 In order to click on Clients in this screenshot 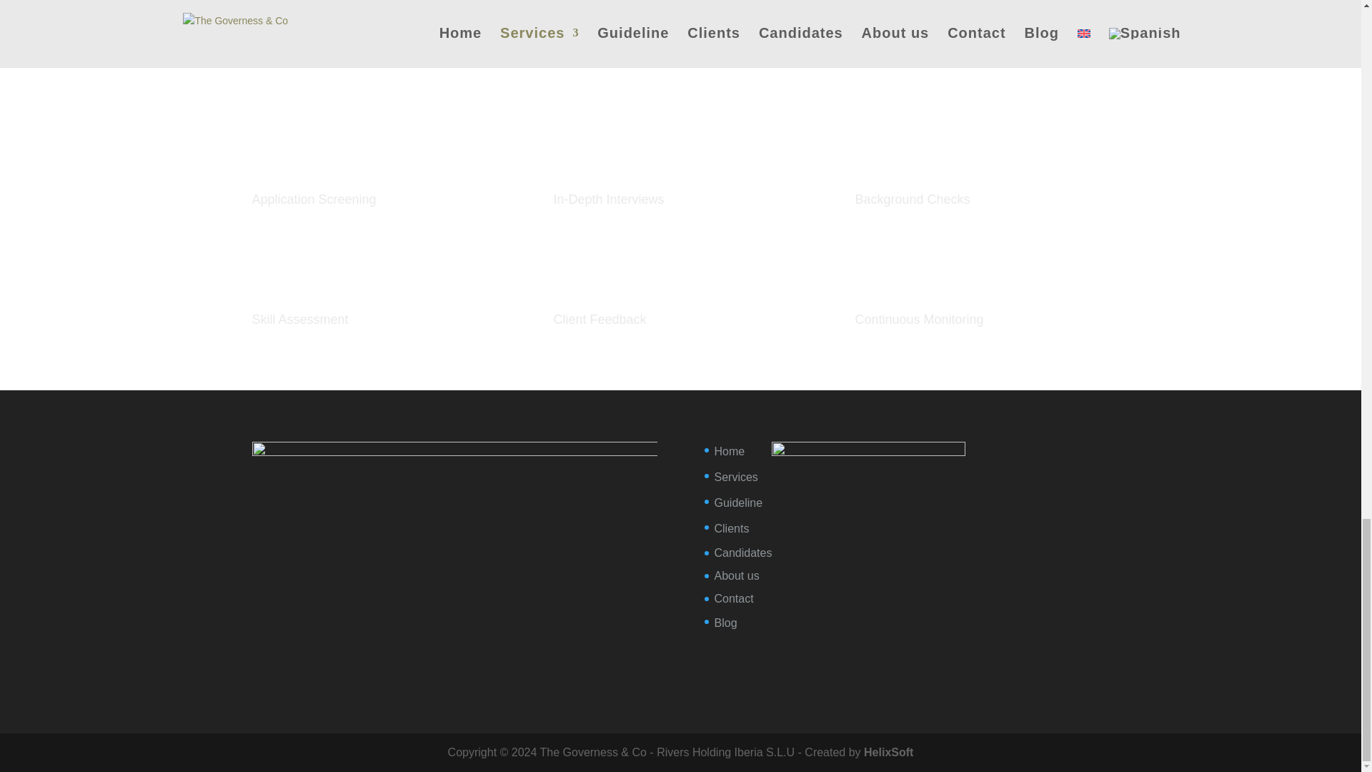, I will do `click(732, 529)`.